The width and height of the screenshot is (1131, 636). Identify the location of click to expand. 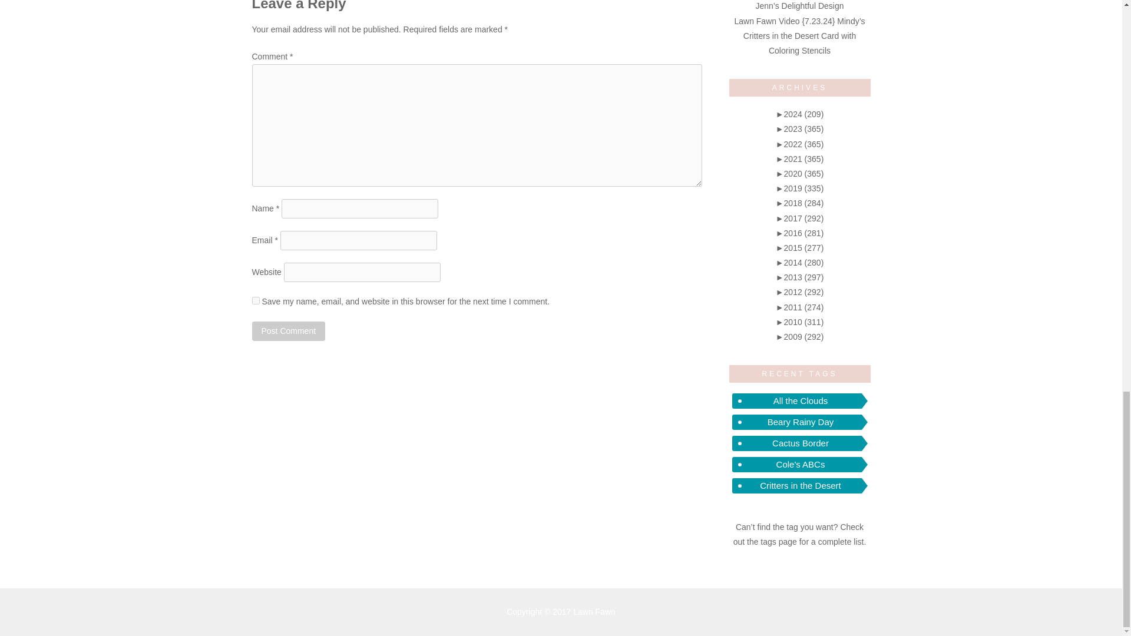
(800, 114).